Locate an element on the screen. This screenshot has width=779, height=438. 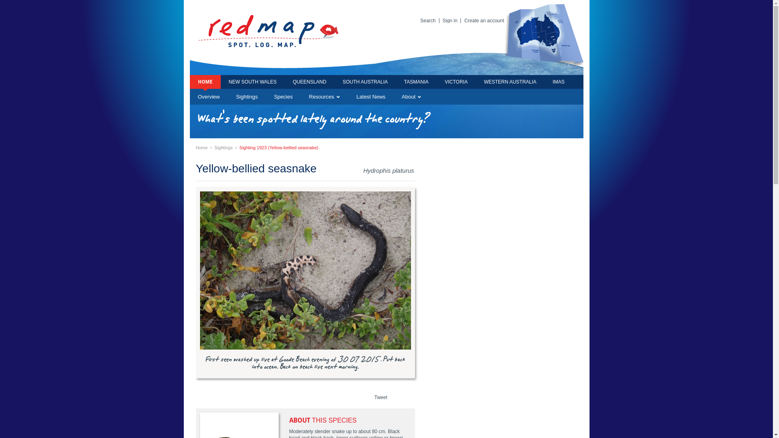
WESTERN AUSTRALIA is located at coordinates (510, 82).